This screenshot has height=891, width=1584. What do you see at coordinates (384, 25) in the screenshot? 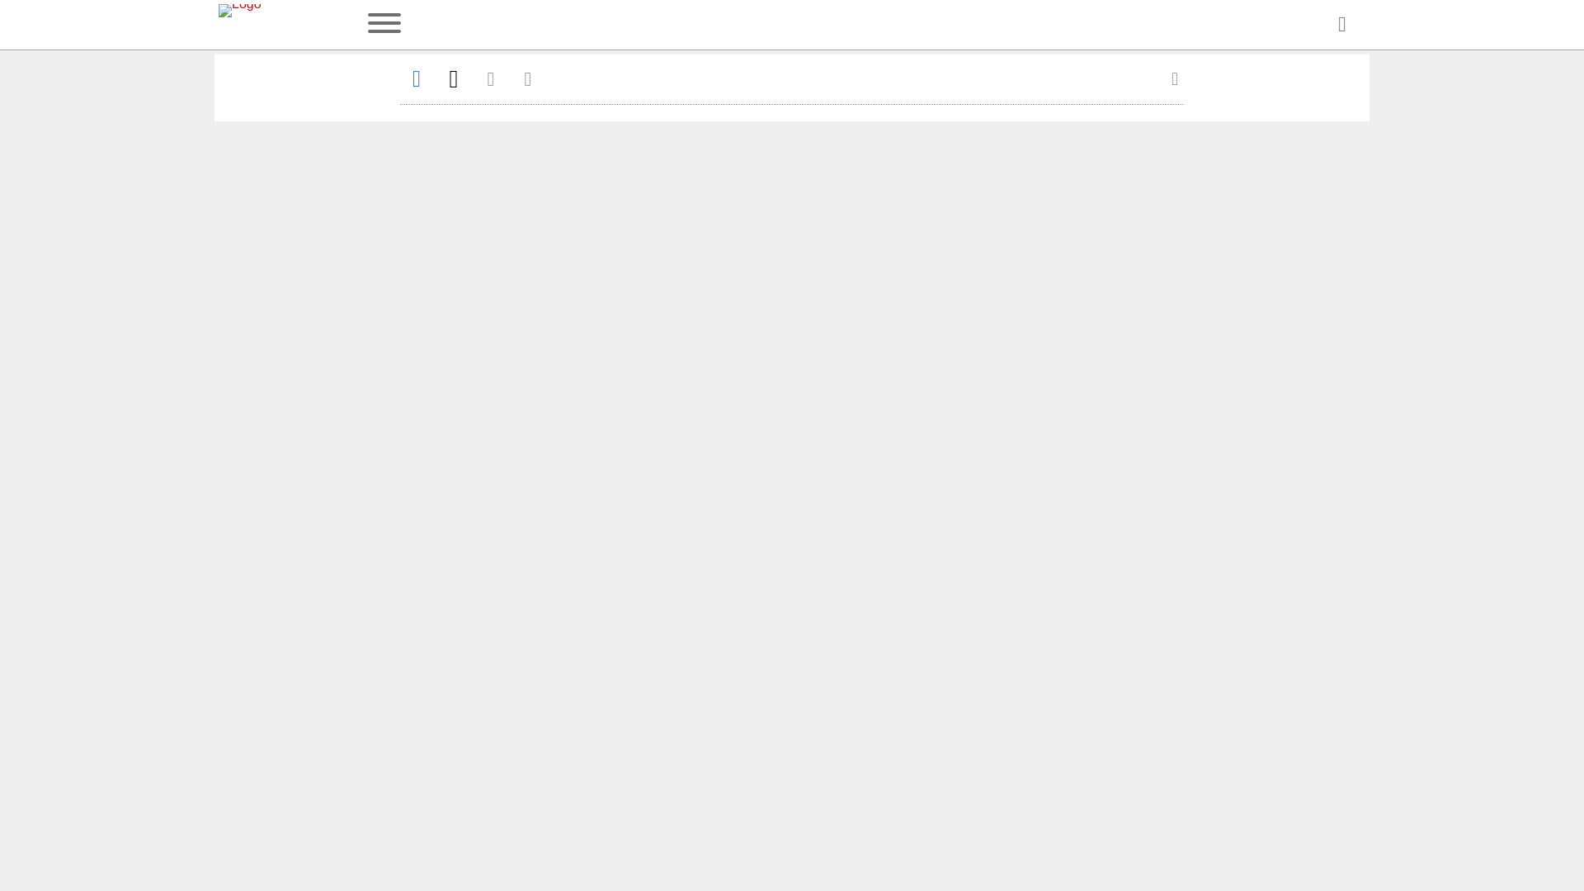
I see `menu` at bounding box center [384, 25].